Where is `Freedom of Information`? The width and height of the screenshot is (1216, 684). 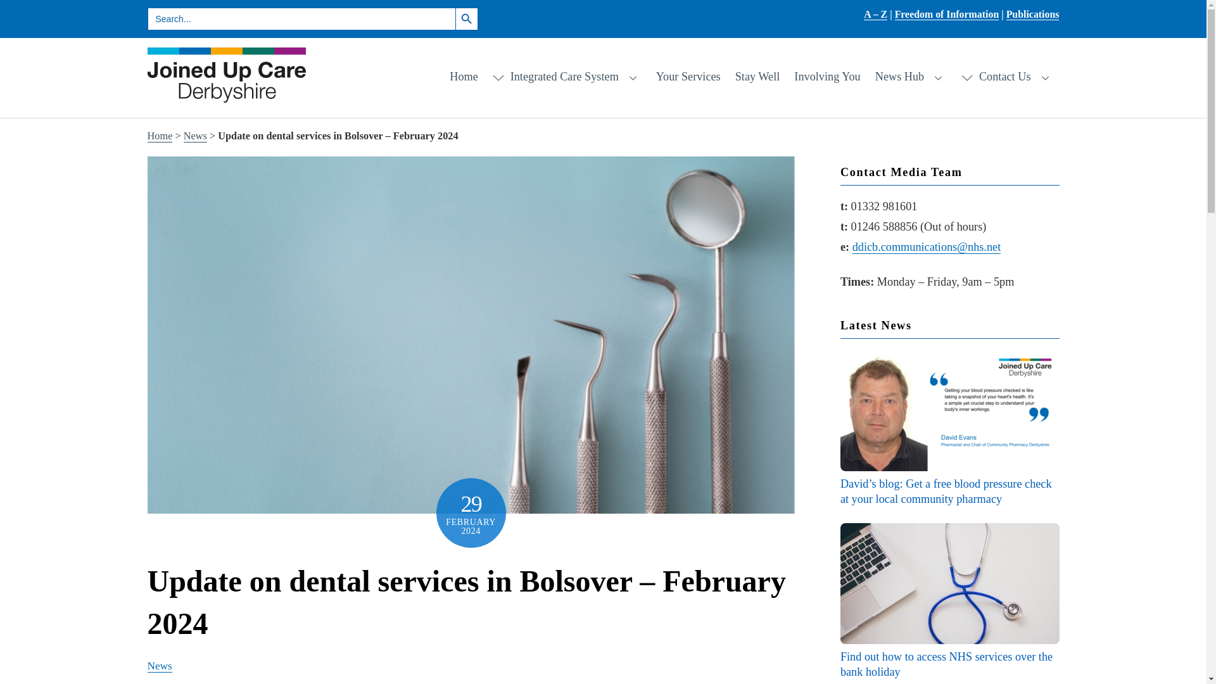
Freedom of Information is located at coordinates (947, 15).